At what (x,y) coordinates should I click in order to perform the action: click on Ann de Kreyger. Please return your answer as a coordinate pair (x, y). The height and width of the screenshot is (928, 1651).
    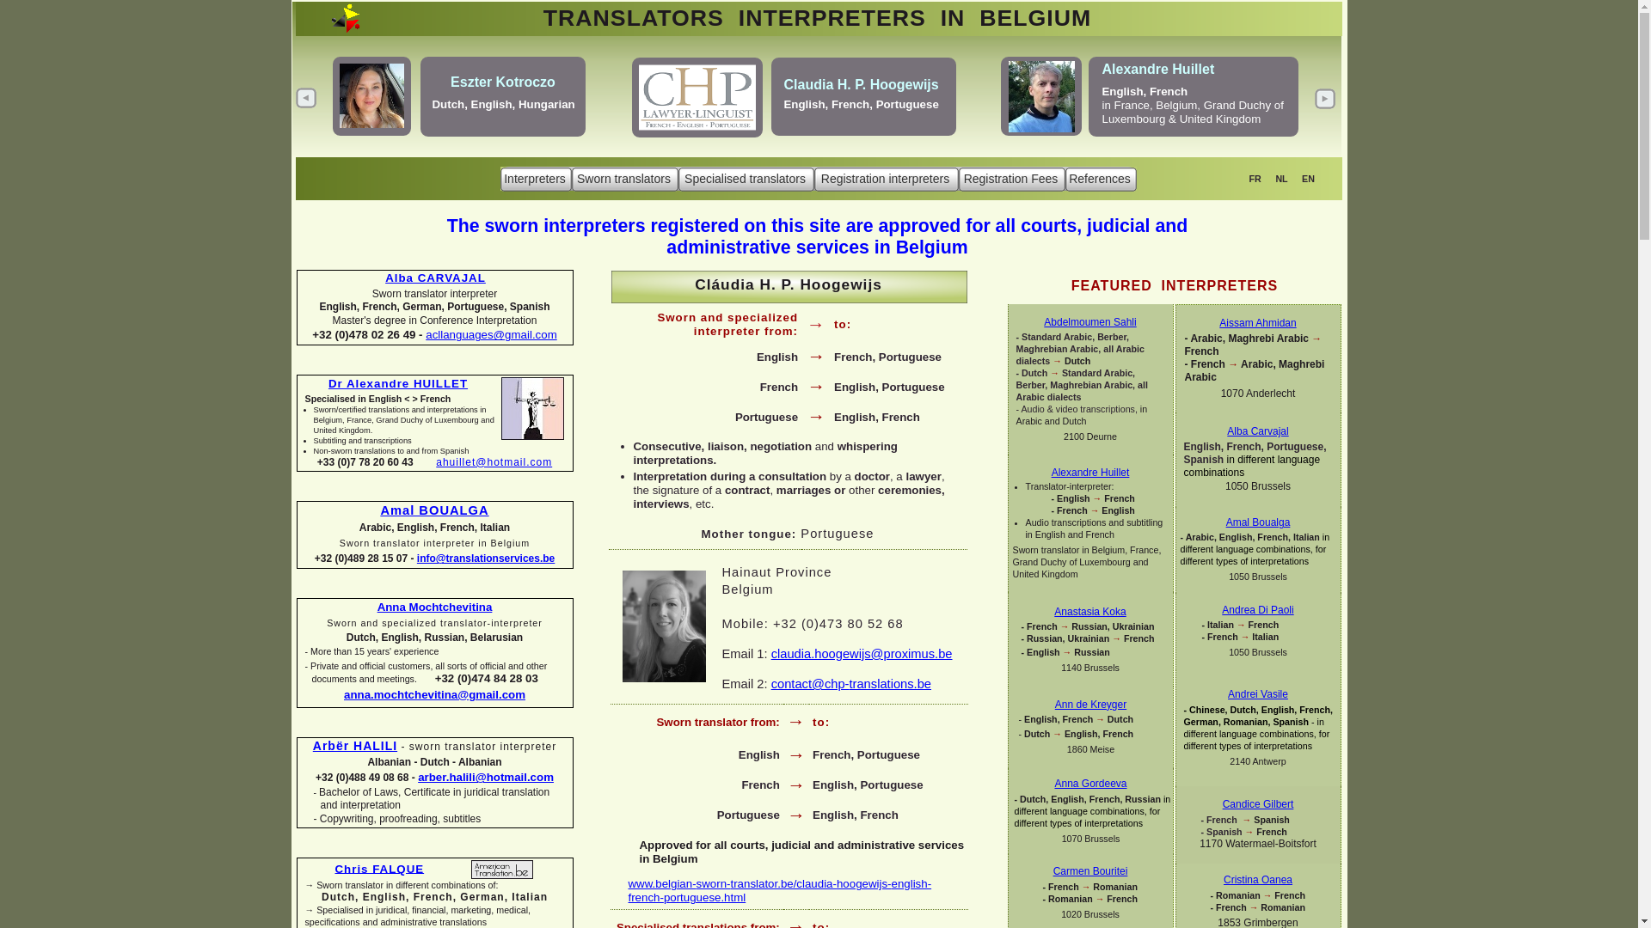
    Looking at the image, I should click on (1090, 705).